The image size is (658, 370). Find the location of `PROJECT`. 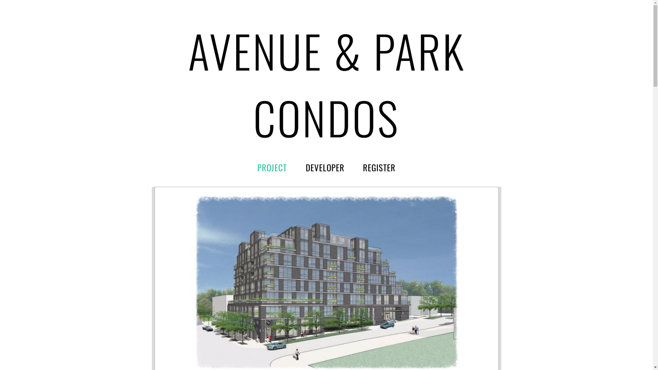

PROJECT is located at coordinates (272, 167).